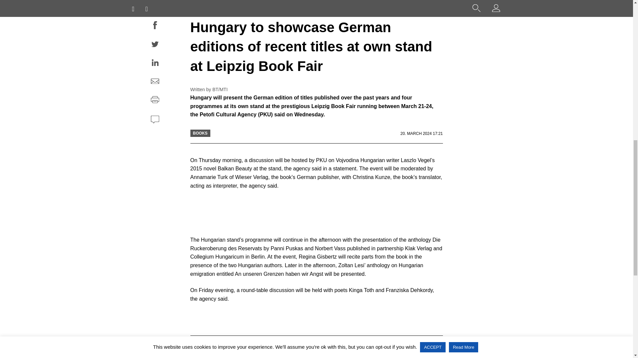 The height and width of the screenshot is (358, 638). What do you see at coordinates (155, 26) in the screenshot?
I see `Facebook` at bounding box center [155, 26].